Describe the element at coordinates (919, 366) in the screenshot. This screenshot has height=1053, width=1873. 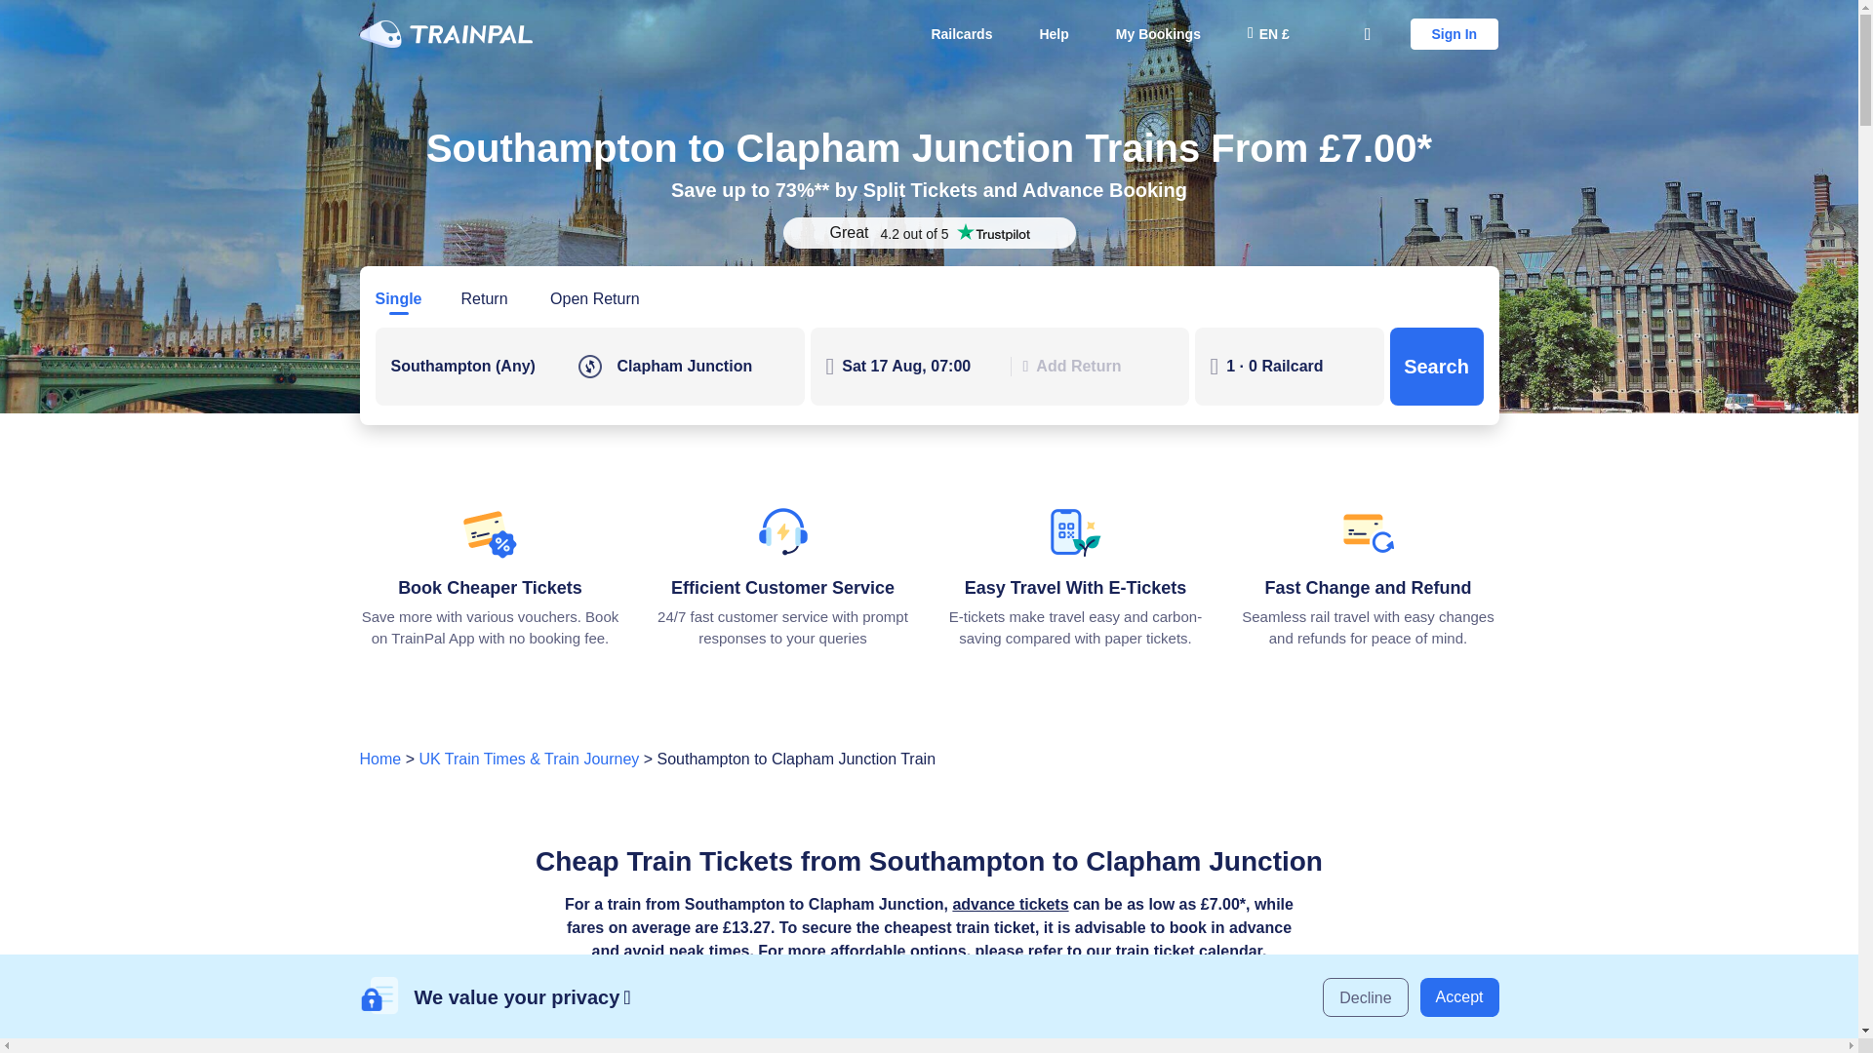
I see `Sat 17 Aug, 07:00` at that location.